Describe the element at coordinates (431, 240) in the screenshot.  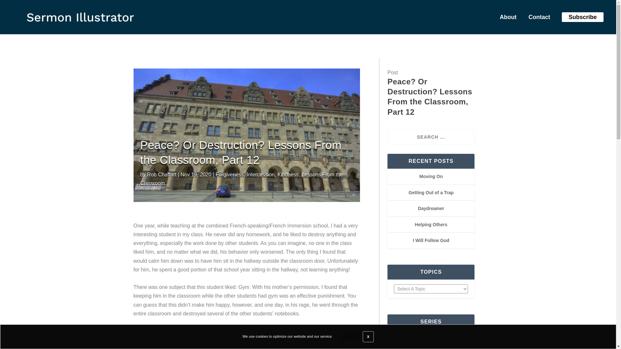
I see `I Will Follow God` at that location.